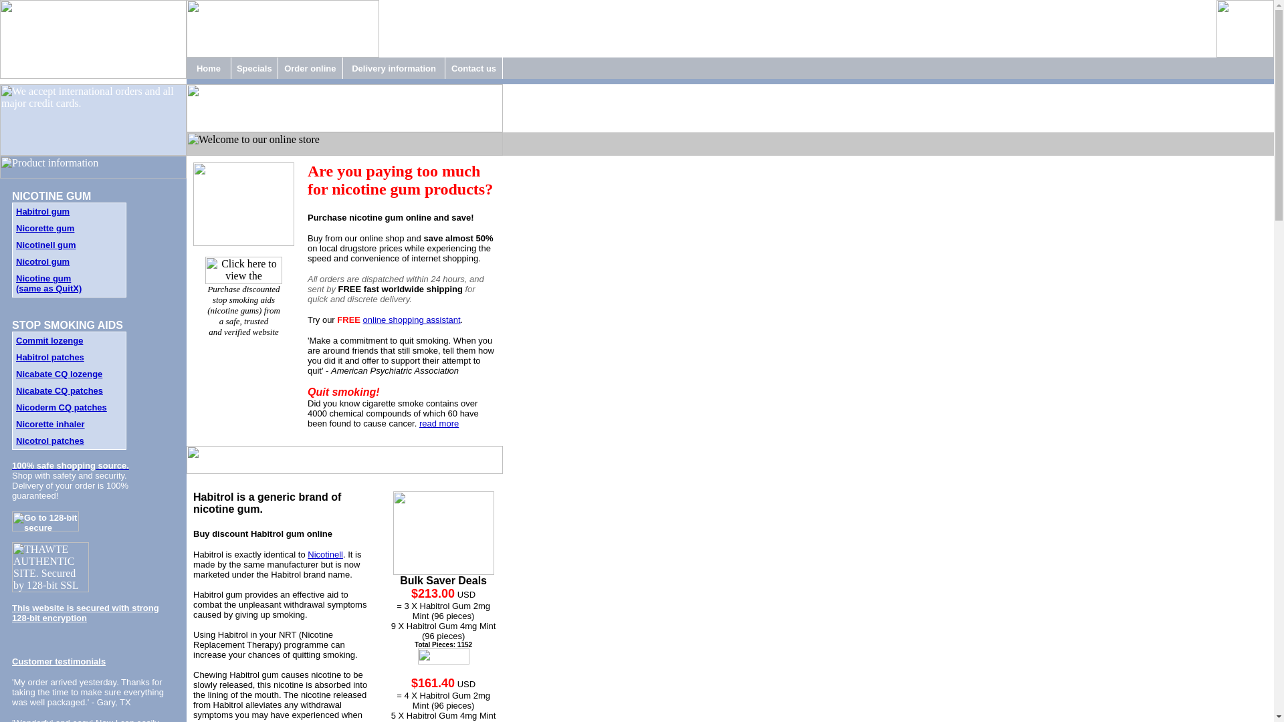  I want to click on Nicotrol gum, so click(42, 261).